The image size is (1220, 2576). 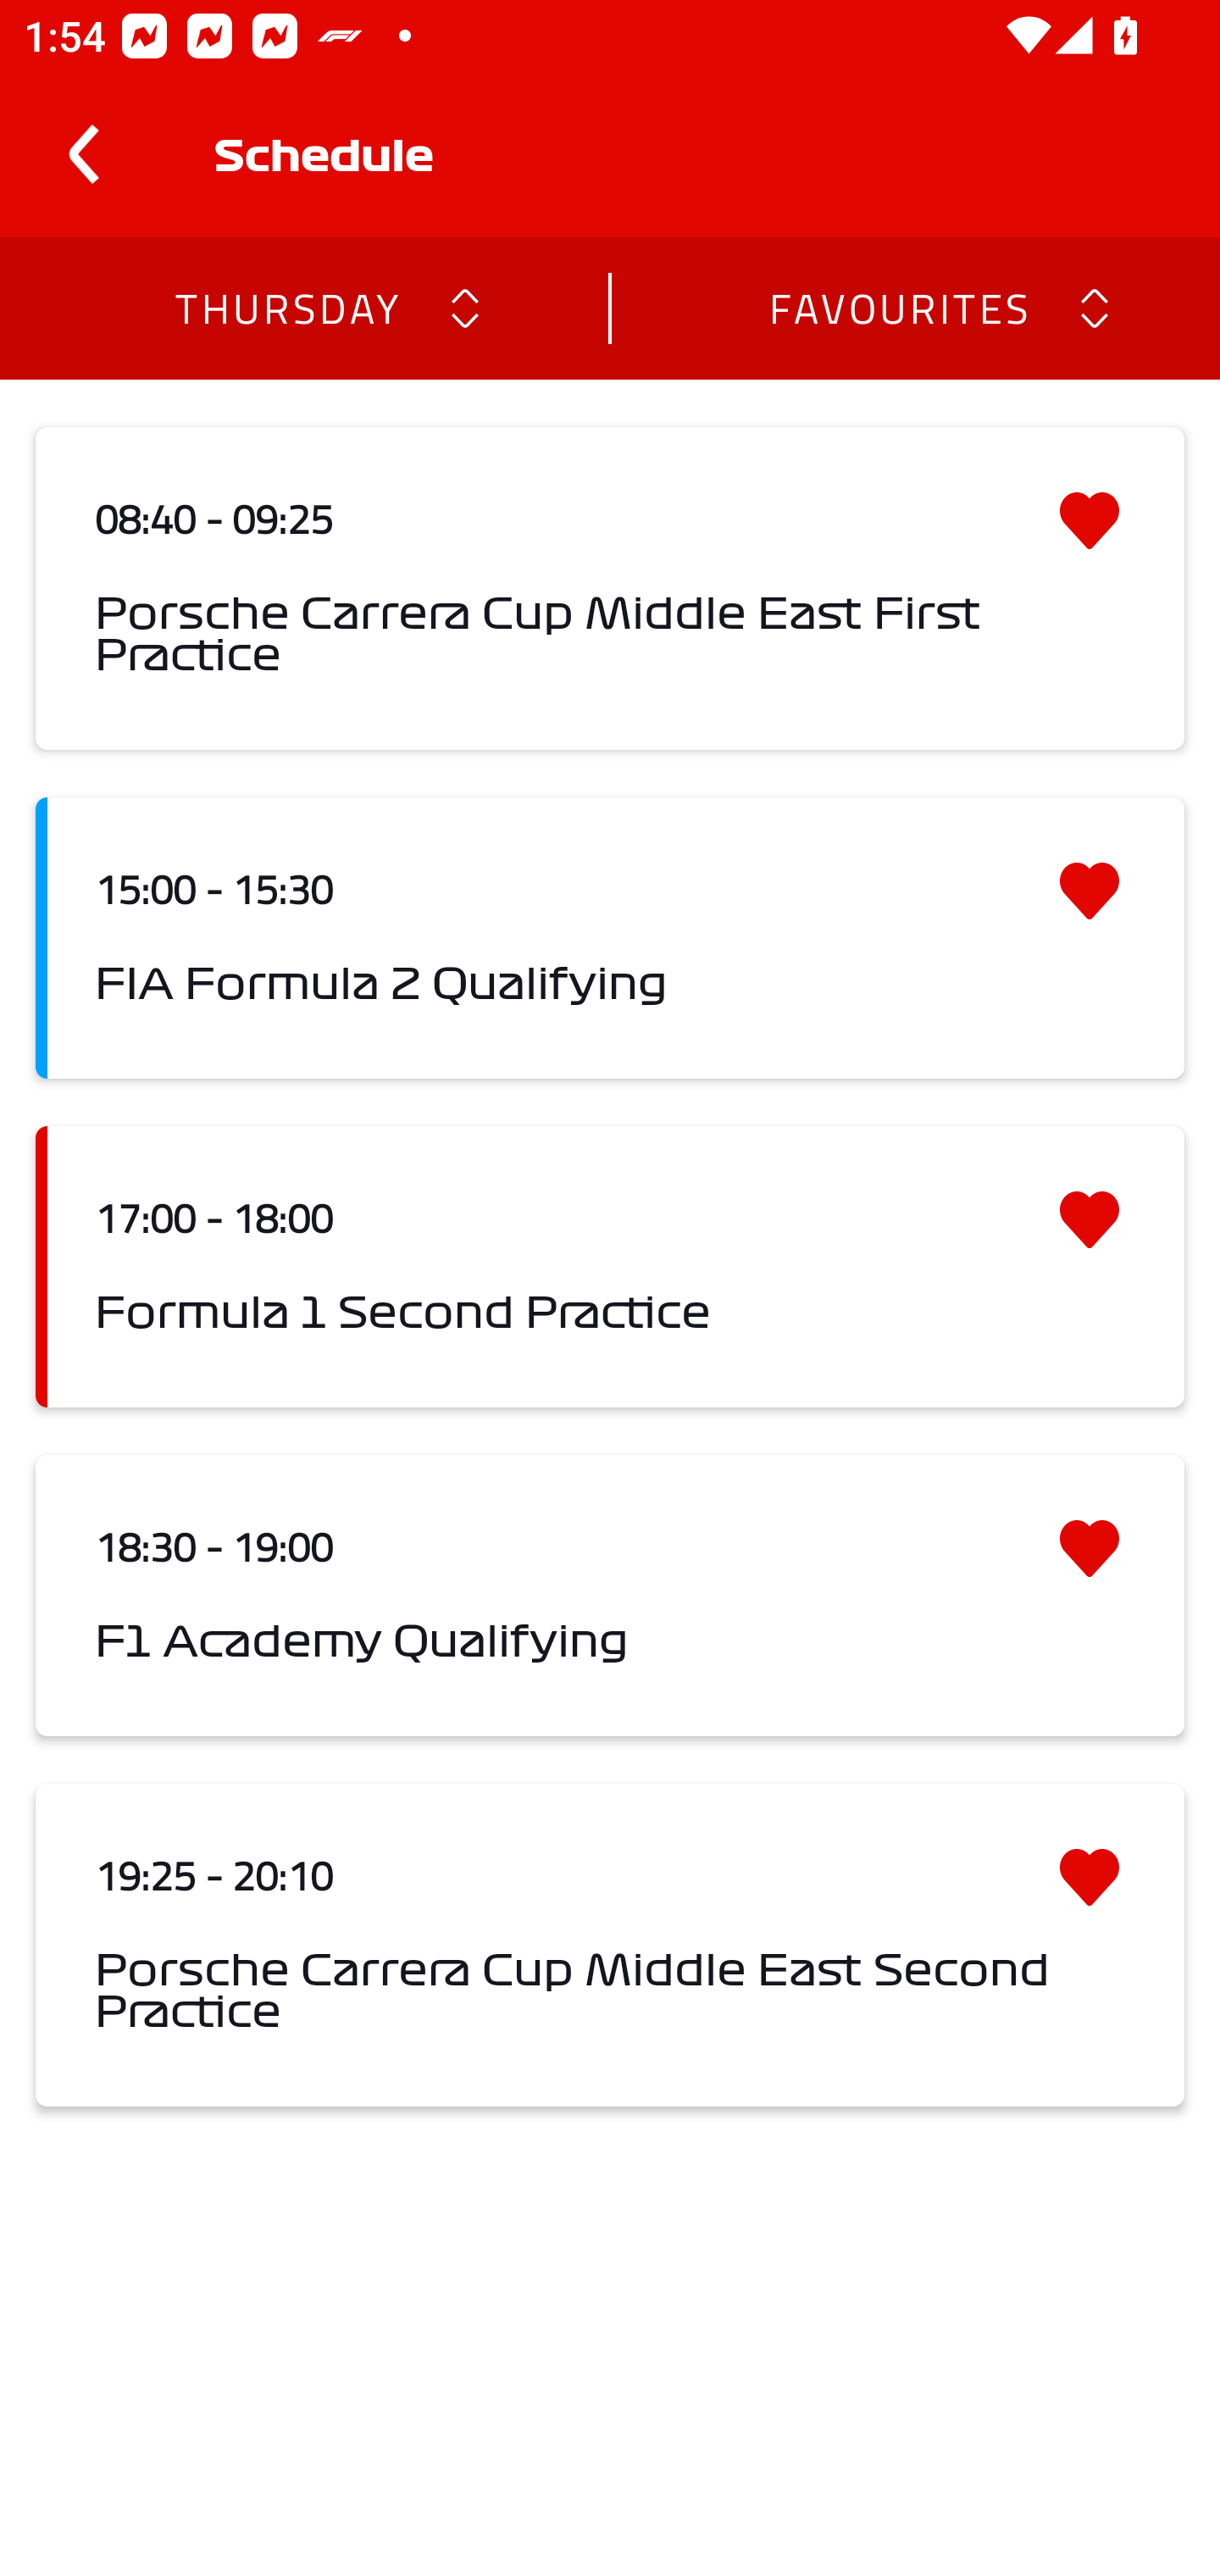 What do you see at coordinates (610, 1595) in the screenshot?
I see `18:30 - 19:00 F1 Academy Qualifying` at bounding box center [610, 1595].